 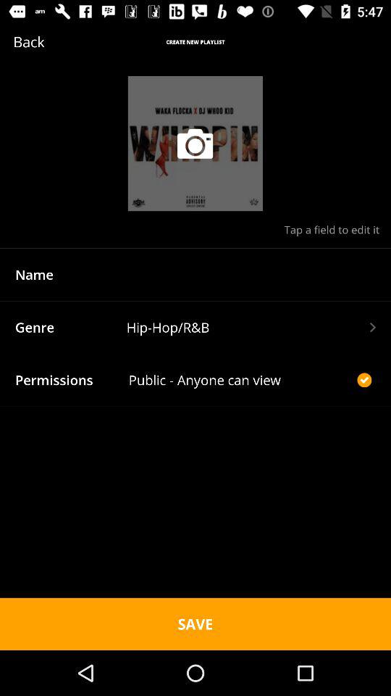 What do you see at coordinates (51, 42) in the screenshot?
I see `tap the icon to the left of create new playlist icon` at bounding box center [51, 42].